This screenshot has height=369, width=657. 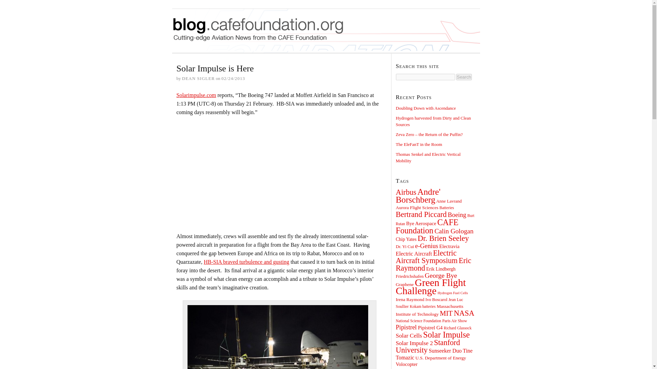 I want to click on Search, so click(x=464, y=77).